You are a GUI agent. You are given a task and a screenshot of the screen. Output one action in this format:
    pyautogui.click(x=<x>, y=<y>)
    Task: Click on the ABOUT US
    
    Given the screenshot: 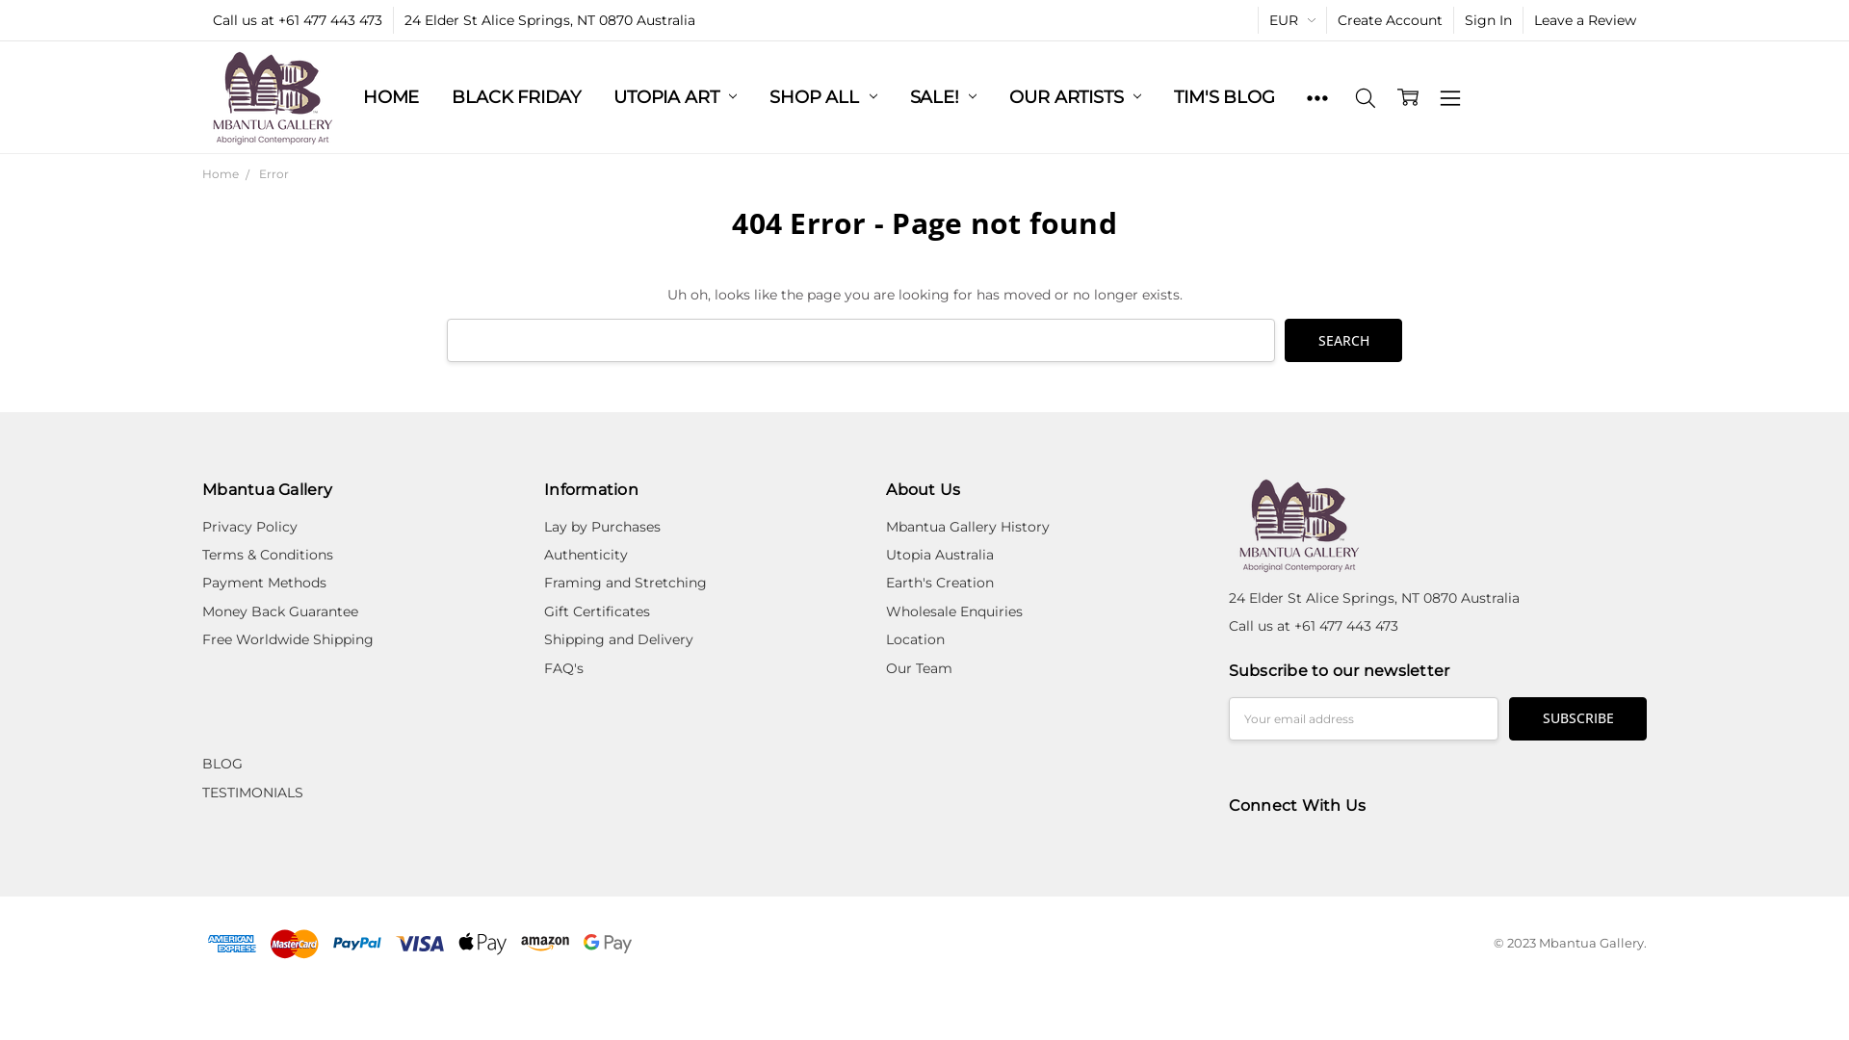 What is the action you would take?
    pyautogui.click(x=417, y=97)
    